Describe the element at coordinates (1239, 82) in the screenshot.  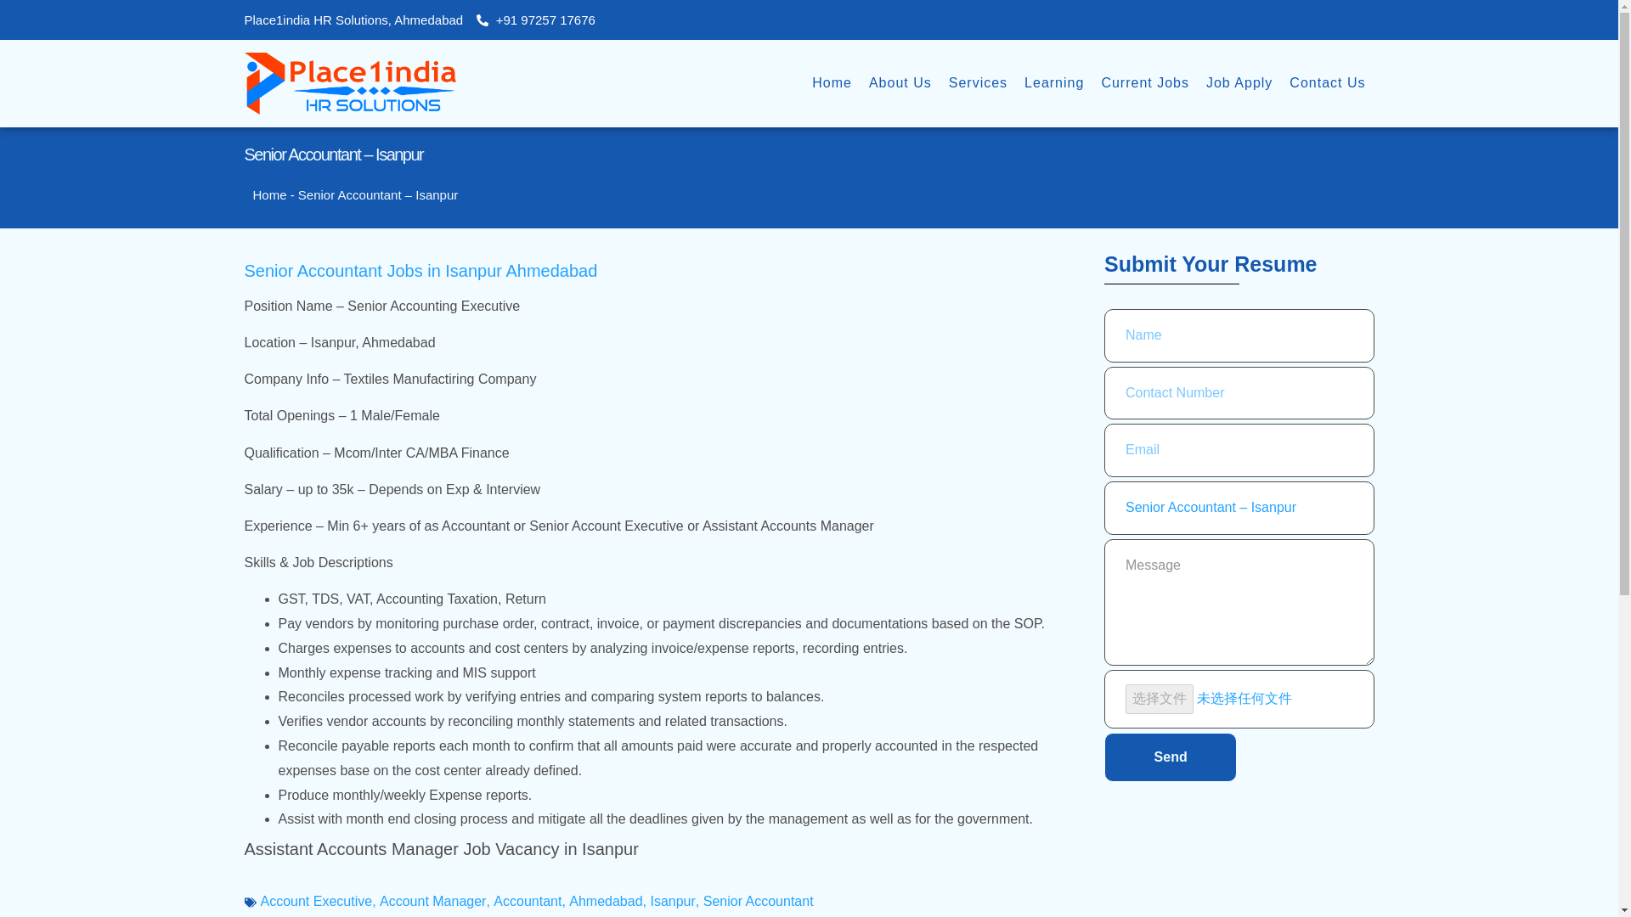
I see `Job Apply` at that location.